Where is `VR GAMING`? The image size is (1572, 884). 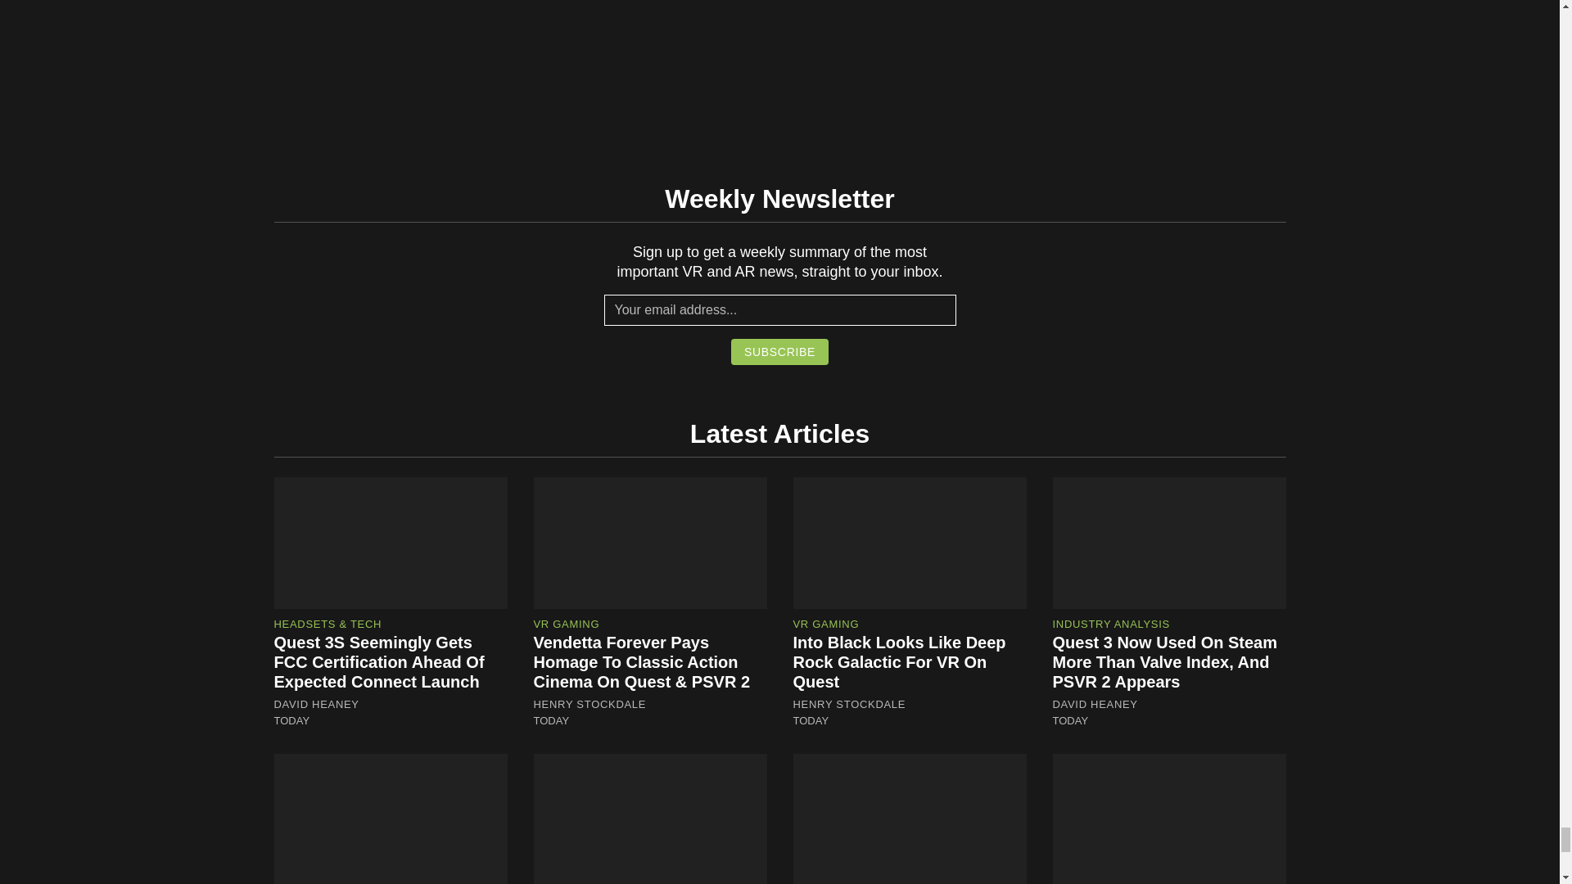 VR GAMING is located at coordinates (567, 624).